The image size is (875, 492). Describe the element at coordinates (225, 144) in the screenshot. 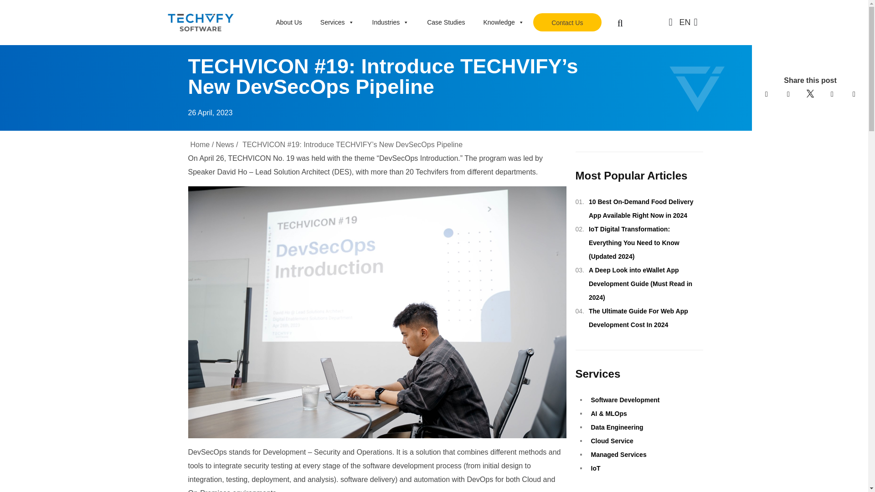

I see `News` at that location.